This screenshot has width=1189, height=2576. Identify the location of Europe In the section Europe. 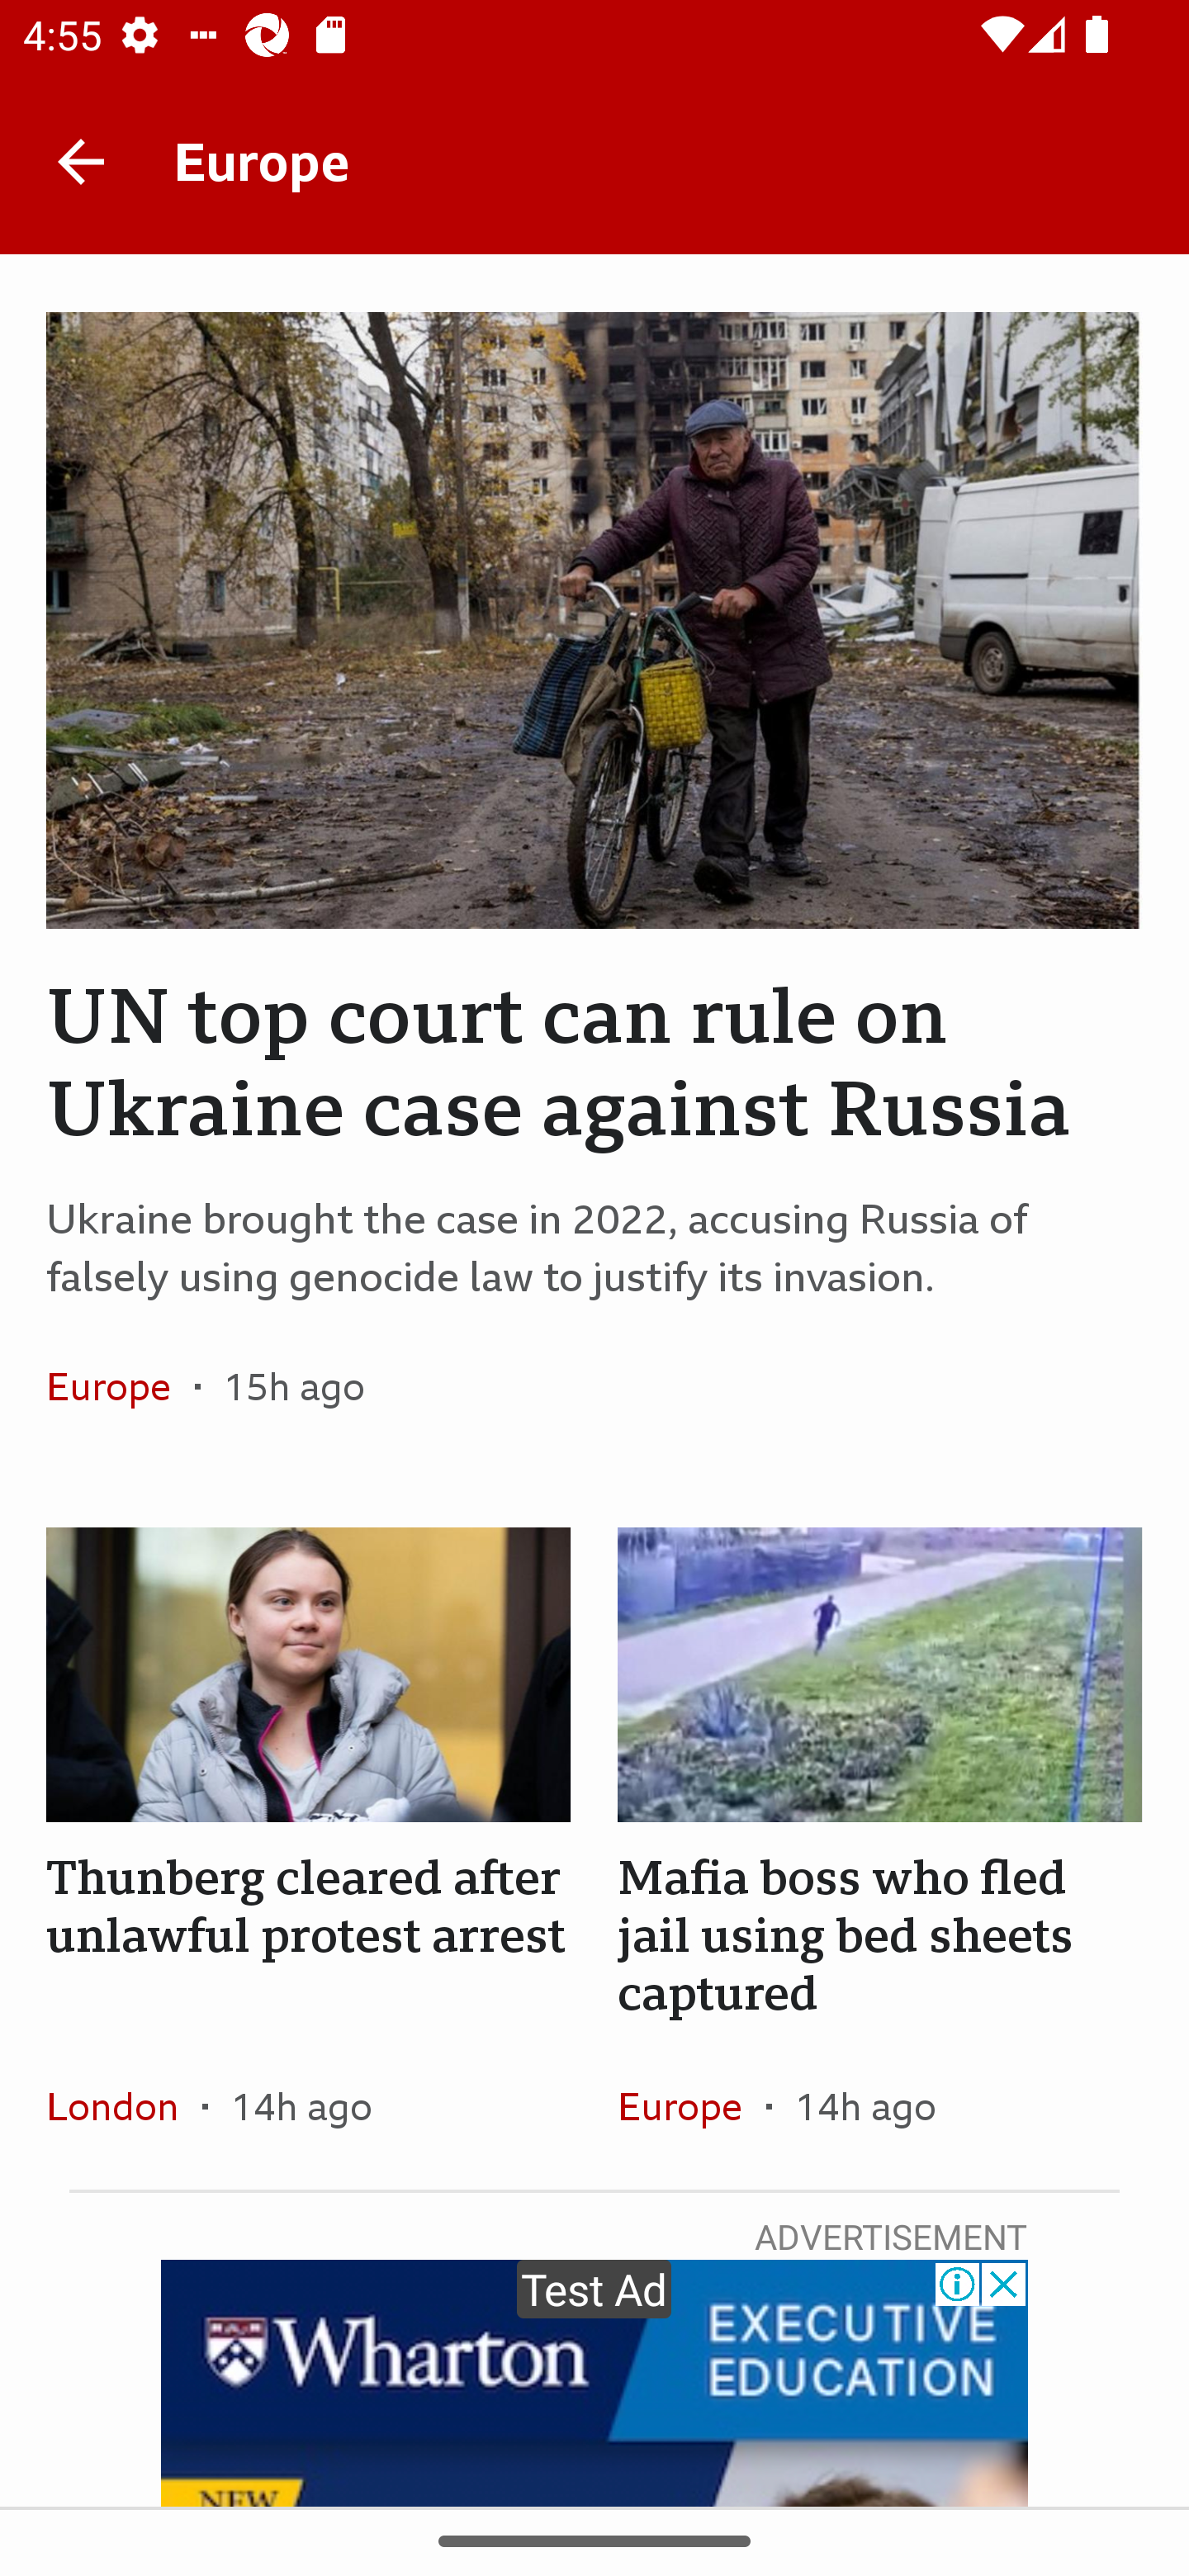
(121, 1387).